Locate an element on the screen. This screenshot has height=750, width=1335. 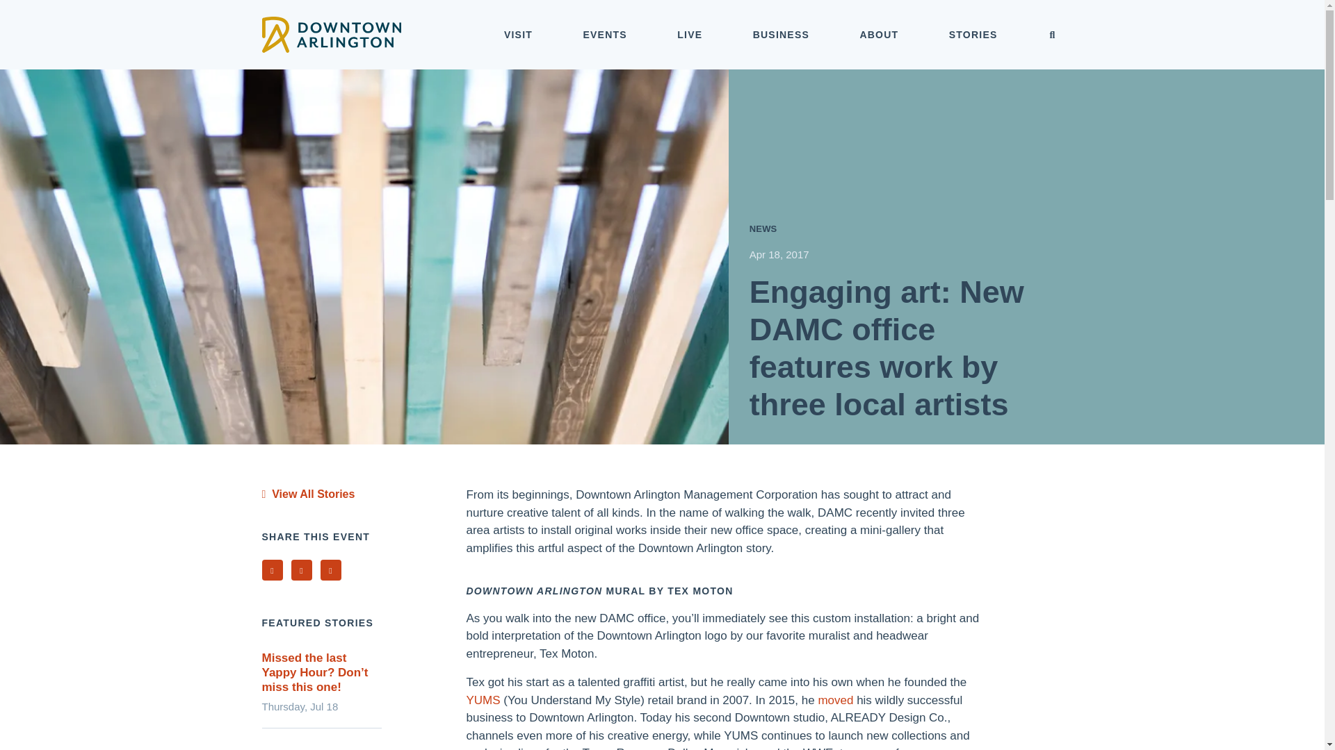
EVENTS is located at coordinates (605, 35).